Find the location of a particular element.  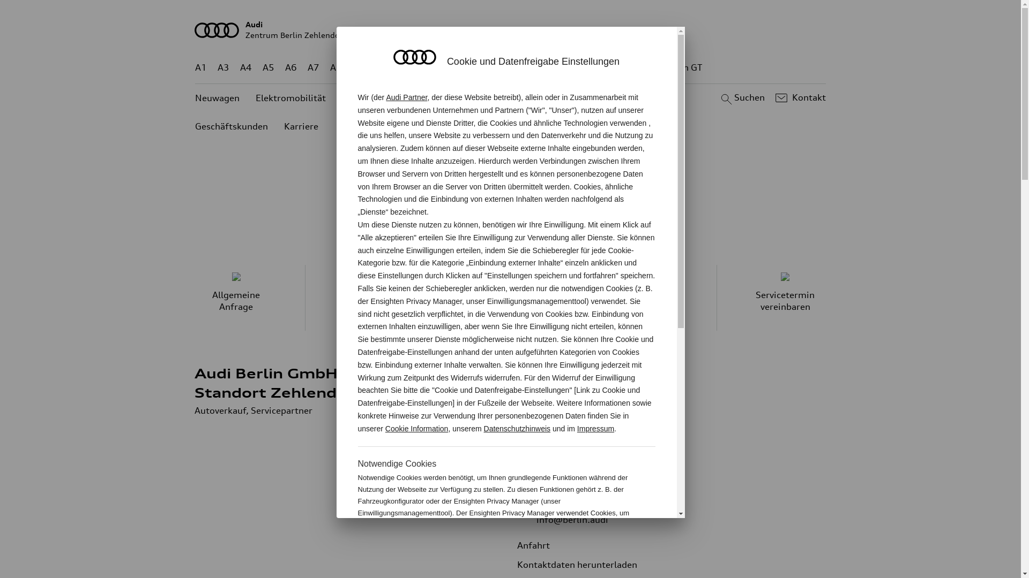

Cookie Information is located at coordinates (417, 429).